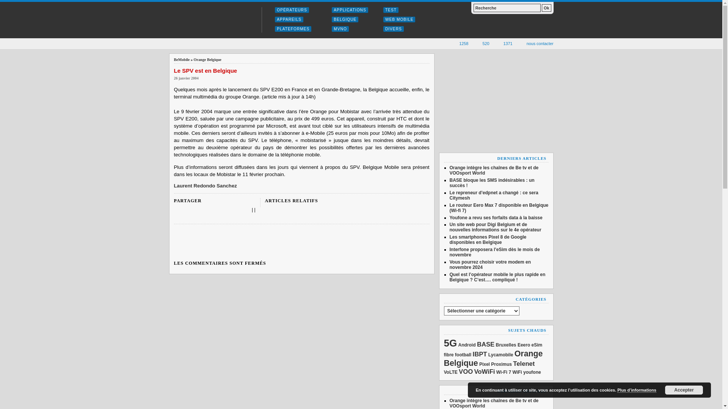 This screenshot has width=728, height=409. Describe the element at coordinates (182, 60) in the screenshot. I see `BeMobile` at that location.